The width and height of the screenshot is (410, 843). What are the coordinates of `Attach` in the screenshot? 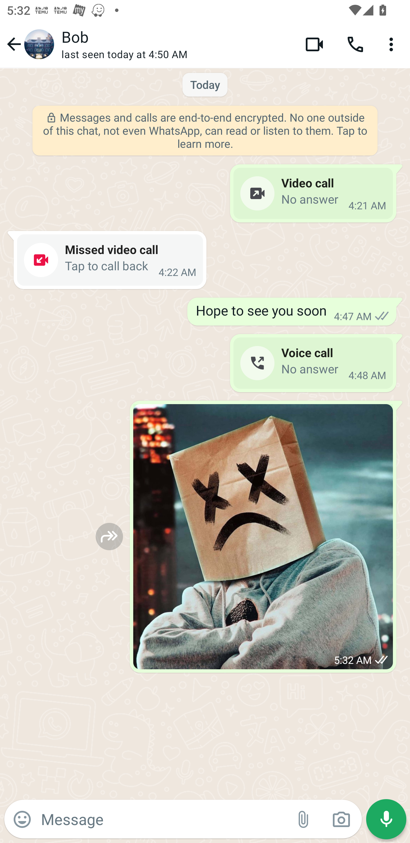 It's located at (304, 819).